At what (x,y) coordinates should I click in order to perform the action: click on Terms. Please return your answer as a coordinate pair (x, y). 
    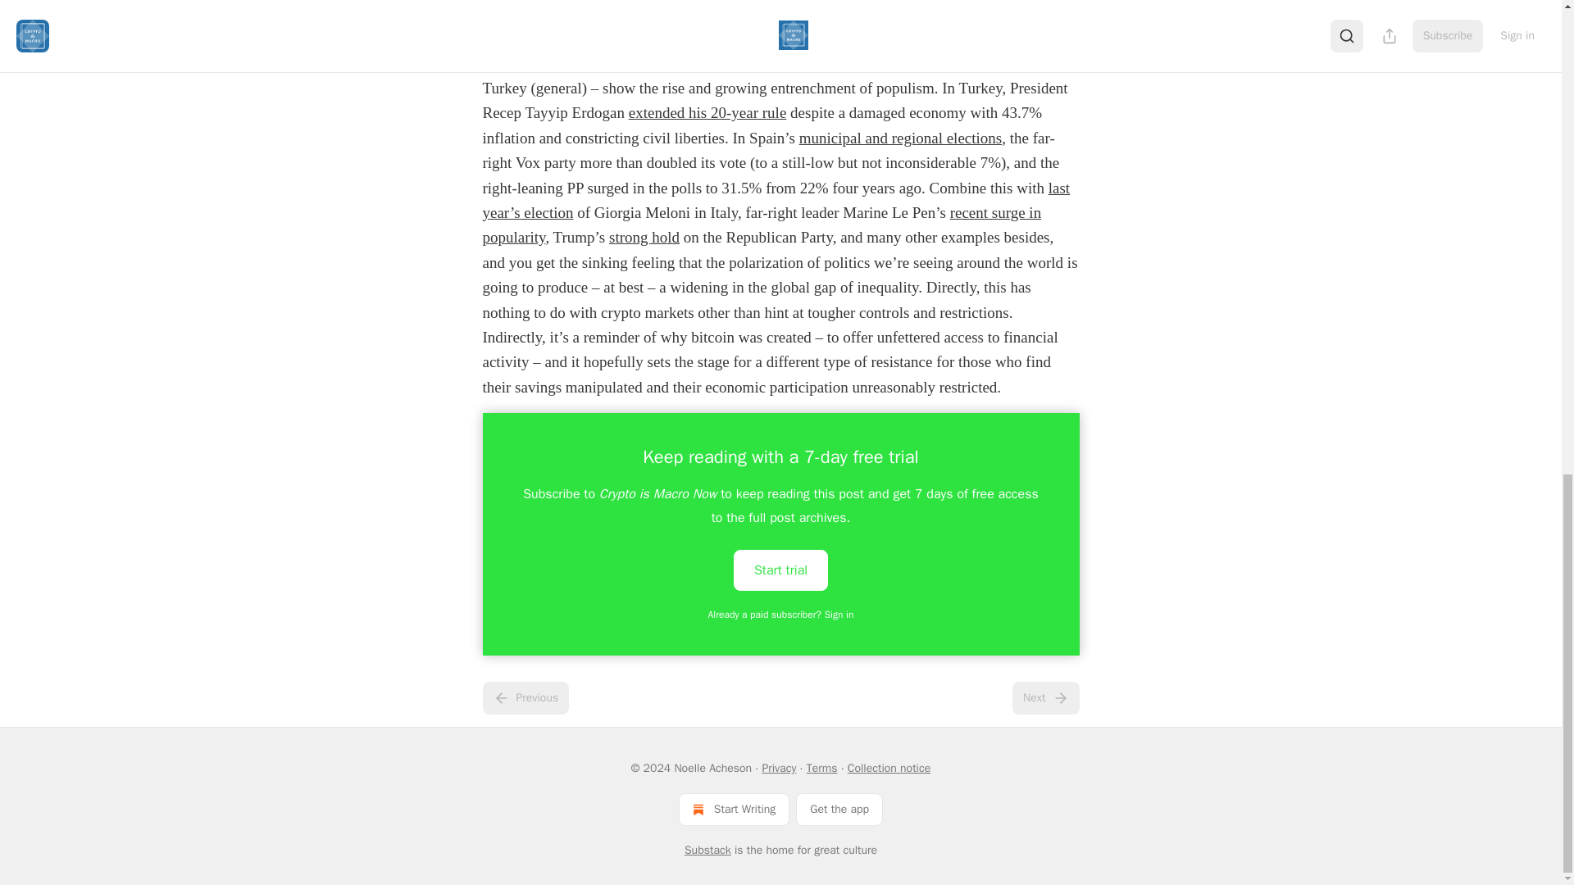
    Looking at the image, I should click on (821, 768).